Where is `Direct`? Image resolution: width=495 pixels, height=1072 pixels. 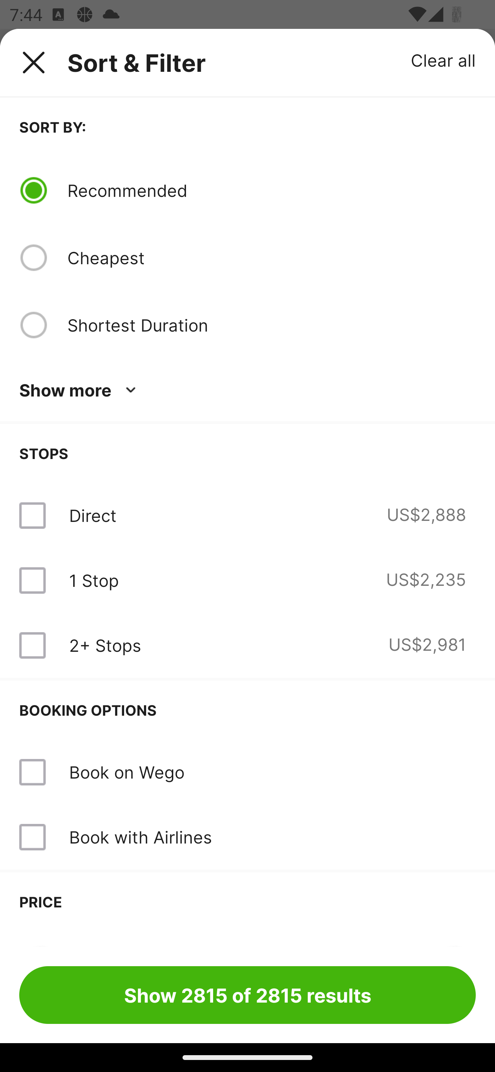 Direct is located at coordinates (92, 515).